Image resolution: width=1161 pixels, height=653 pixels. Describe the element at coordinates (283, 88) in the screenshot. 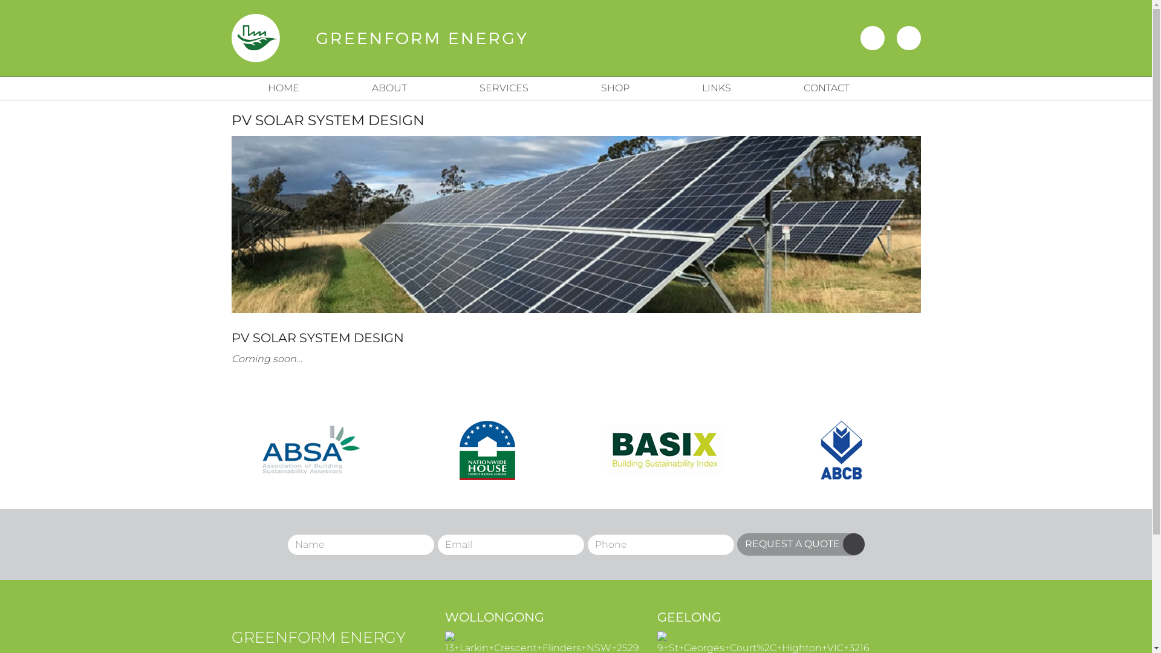

I see `HOME` at that location.